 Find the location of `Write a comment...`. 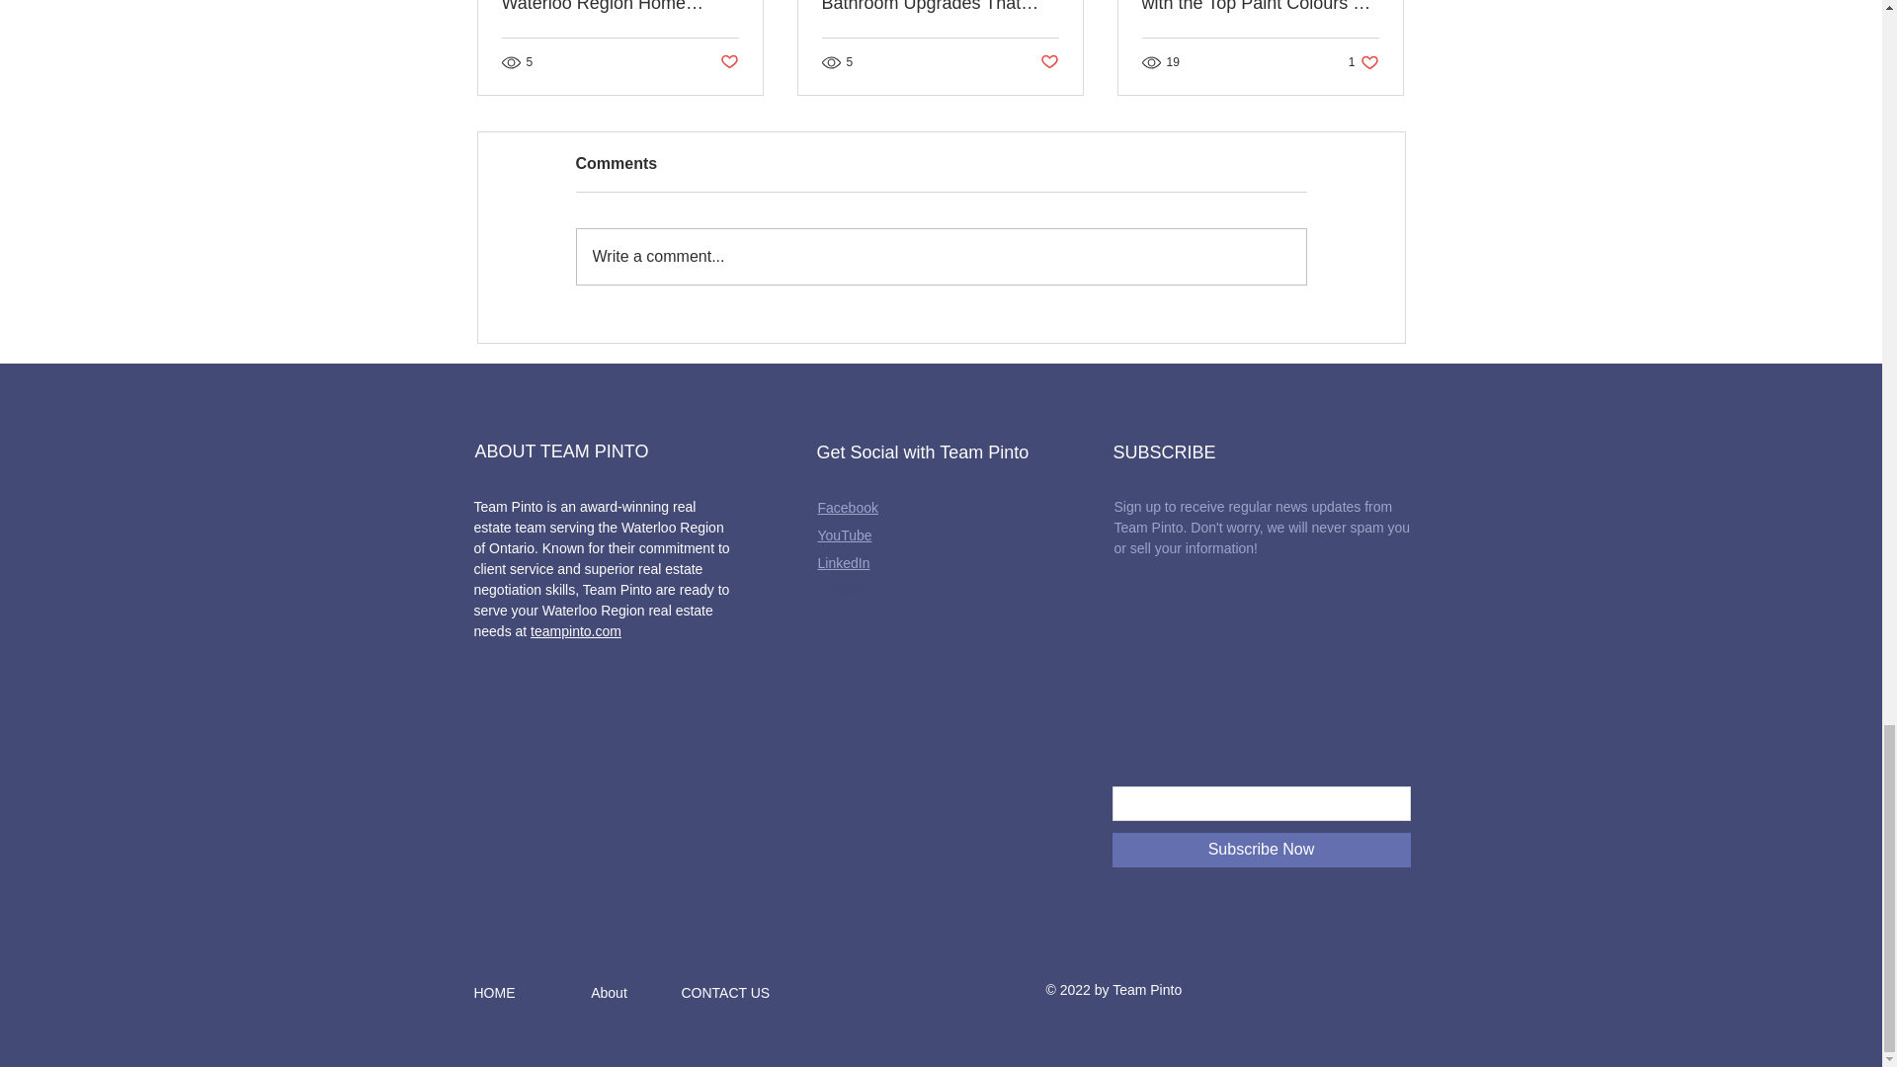

Write a comment... is located at coordinates (1363, 61).